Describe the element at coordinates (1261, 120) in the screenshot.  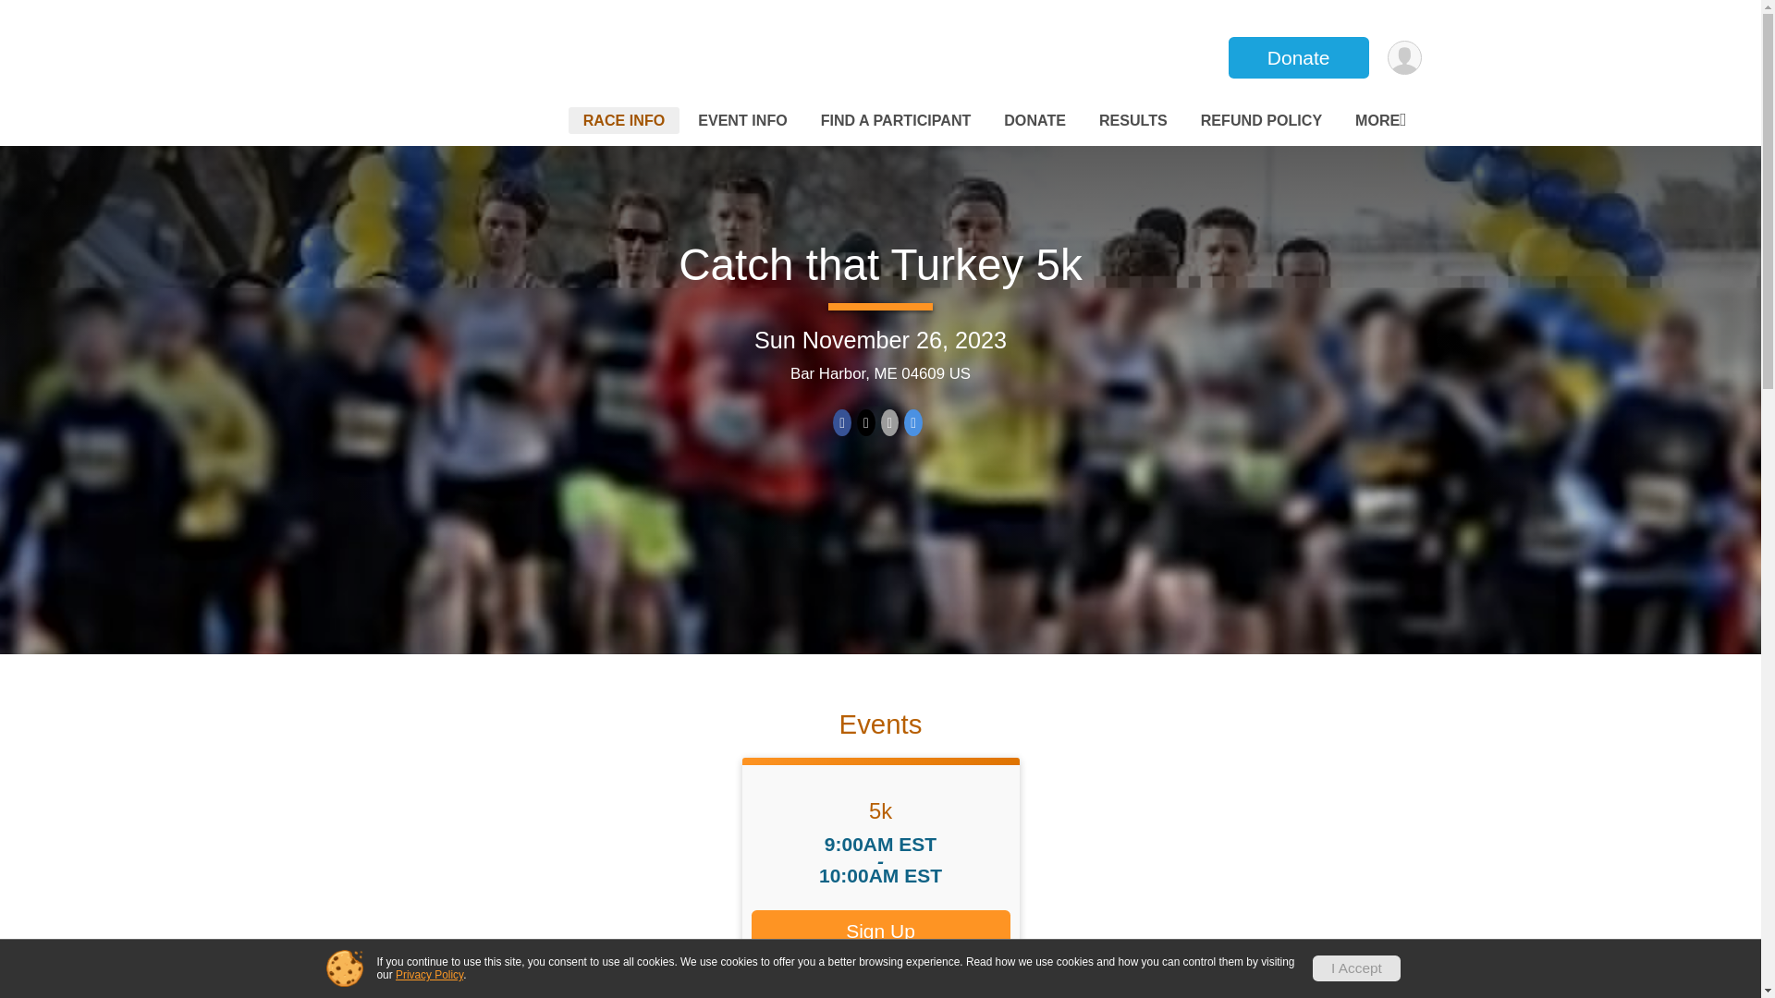
I see `REFUND POLICY` at that location.